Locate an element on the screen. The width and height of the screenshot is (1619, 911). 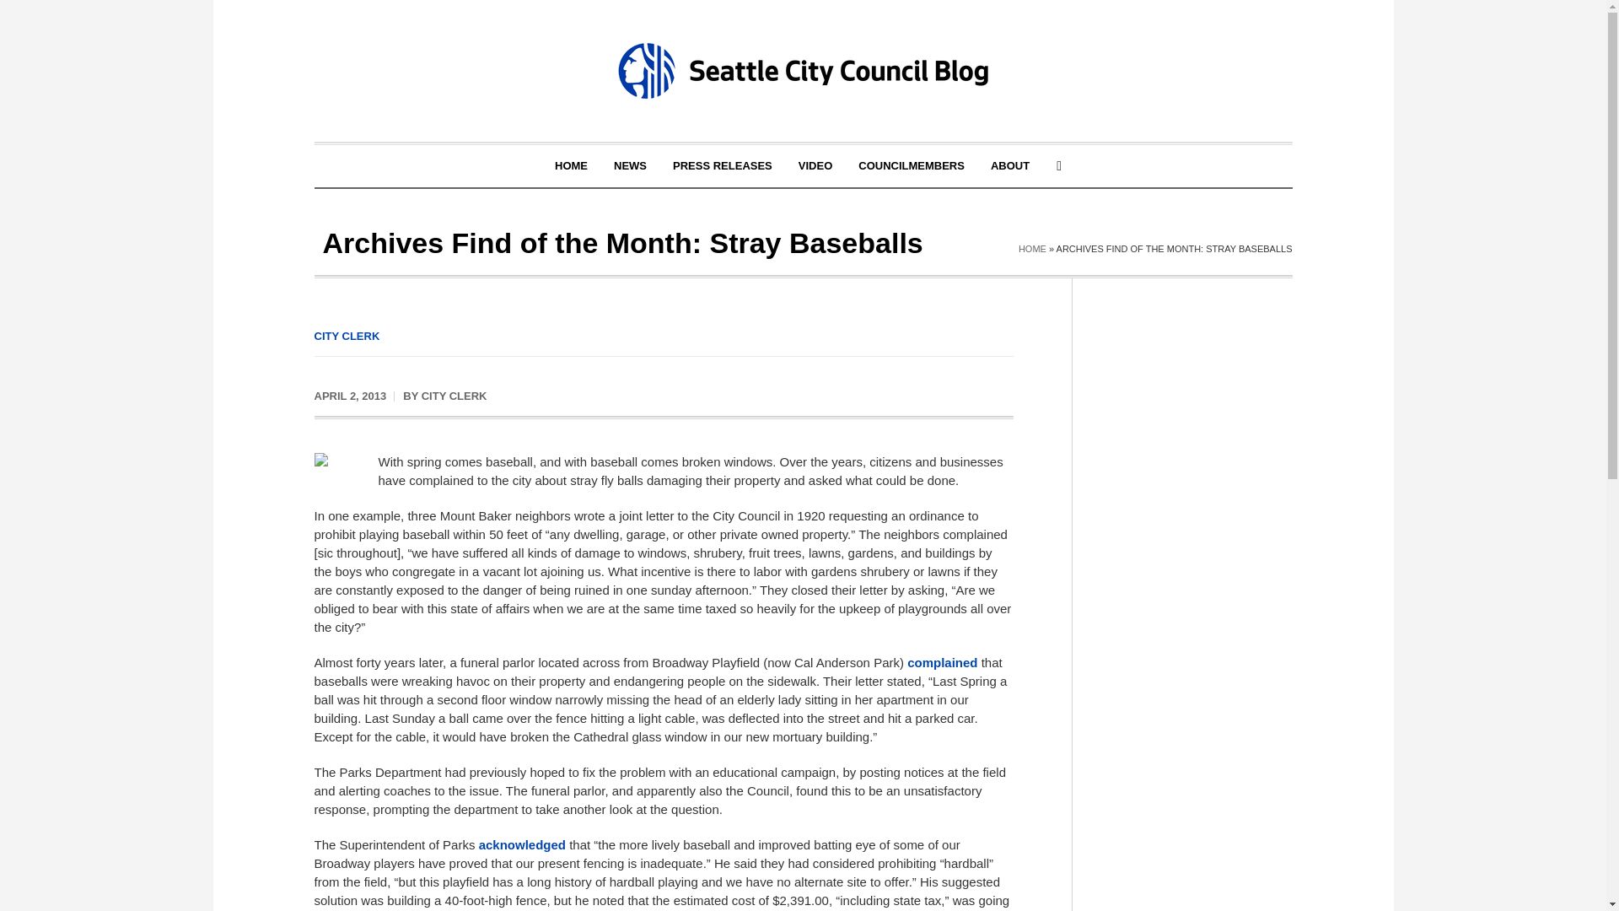
CITY CLERK is located at coordinates (346, 336).